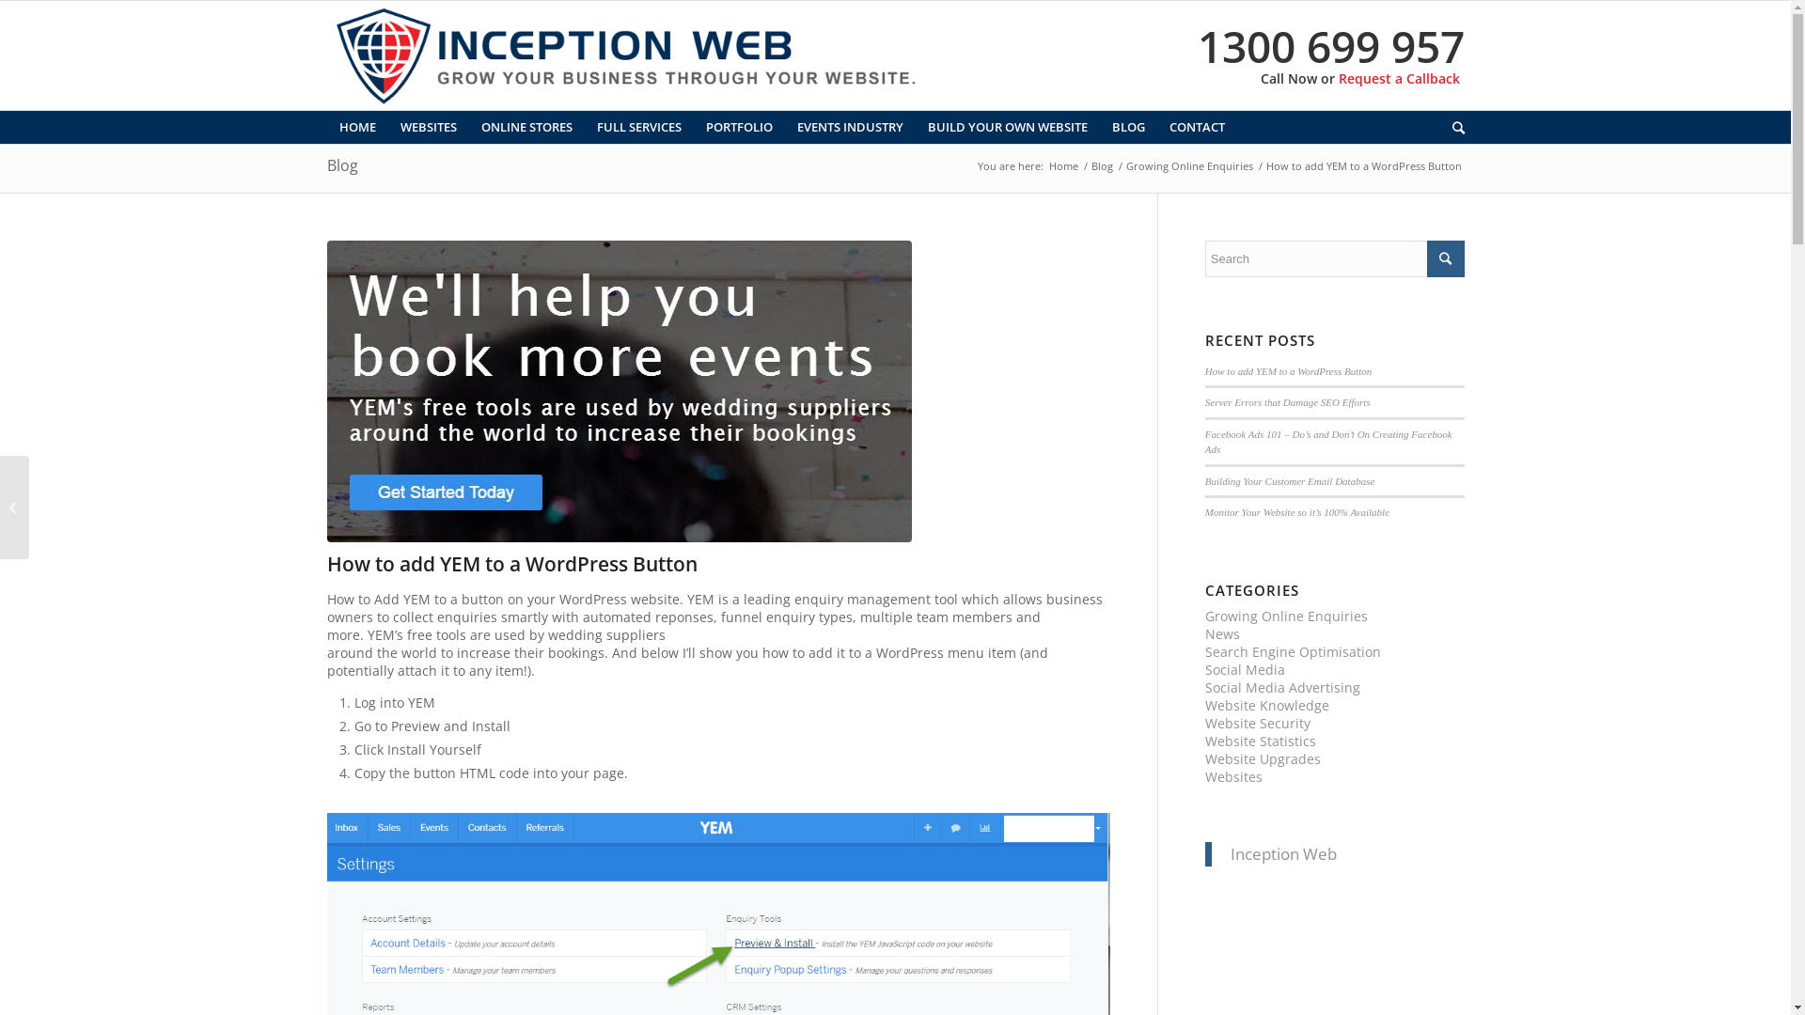 Image resolution: width=1805 pixels, height=1015 pixels. I want to click on BLOG, so click(1128, 128).